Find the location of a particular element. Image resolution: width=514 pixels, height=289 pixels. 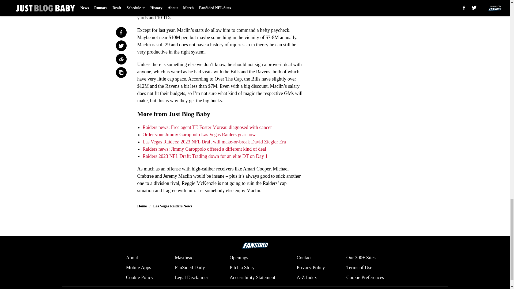

Order your Jimmy Garoppolo Las Vegas Raiders gear now is located at coordinates (199, 134).